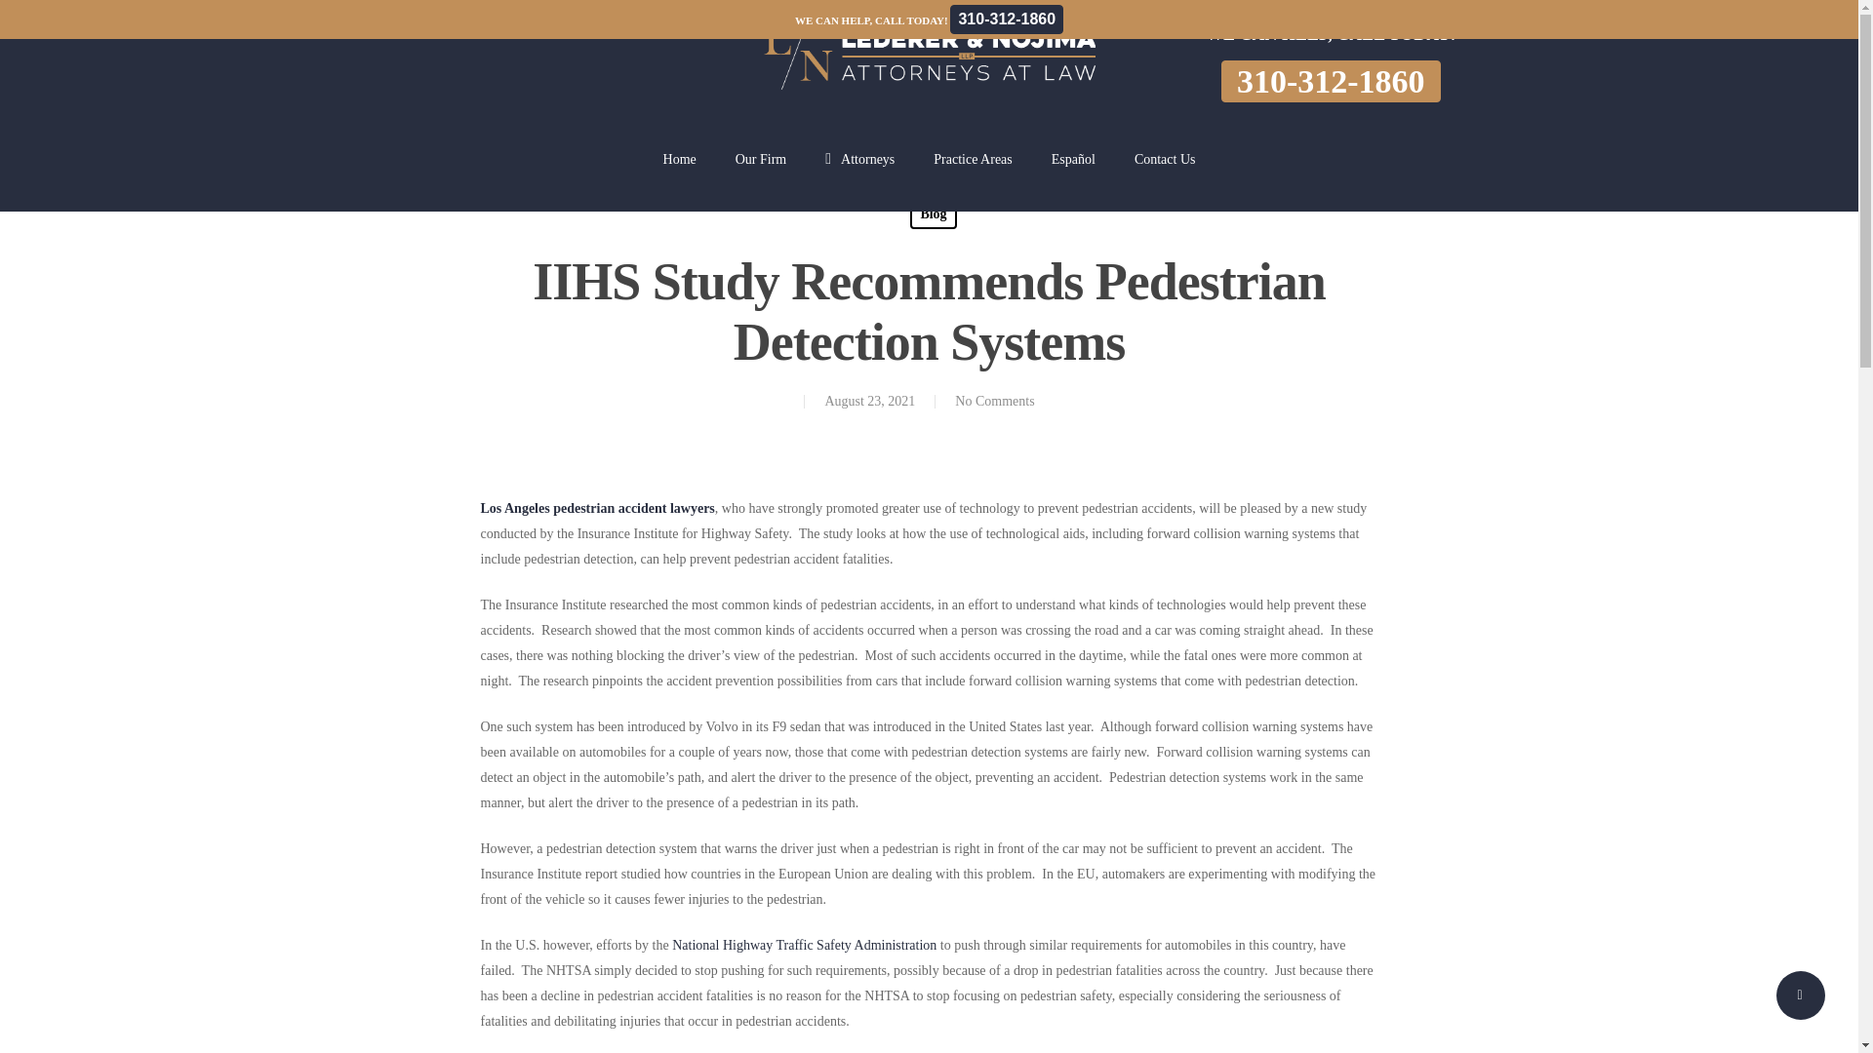 Image resolution: width=1873 pixels, height=1053 pixels. What do you see at coordinates (933, 214) in the screenshot?
I see `Blog` at bounding box center [933, 214].